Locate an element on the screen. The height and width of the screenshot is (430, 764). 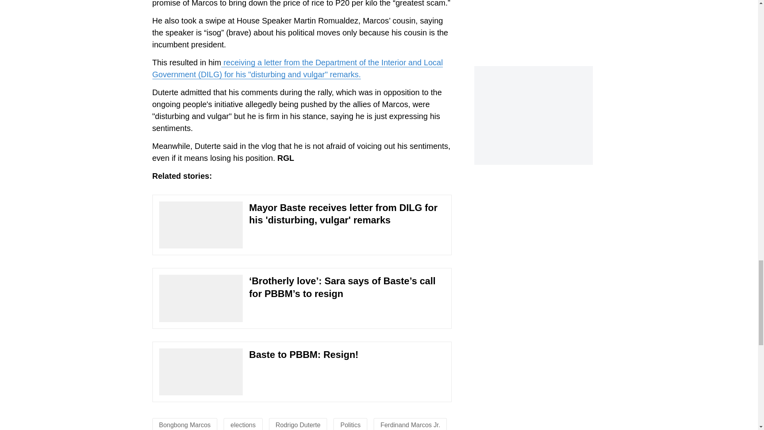
Rodrigo Duterte is located at coordinates (298, 425).